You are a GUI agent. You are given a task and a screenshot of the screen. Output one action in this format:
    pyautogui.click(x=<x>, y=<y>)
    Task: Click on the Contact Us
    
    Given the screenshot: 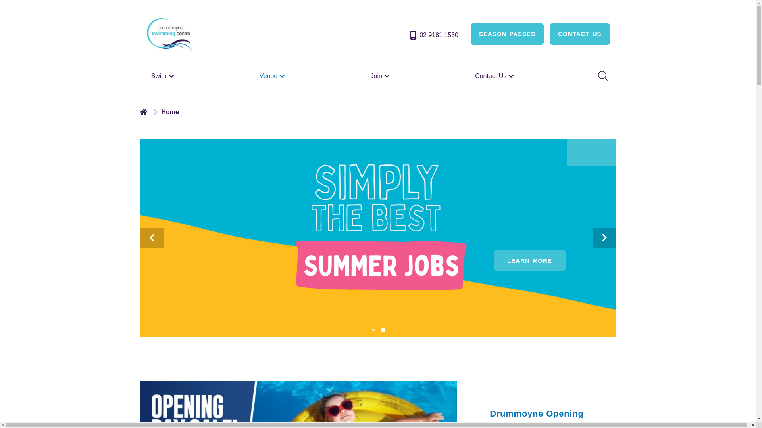 What is the action you would take?
    pyautogui.click(x=495, y=76)
    